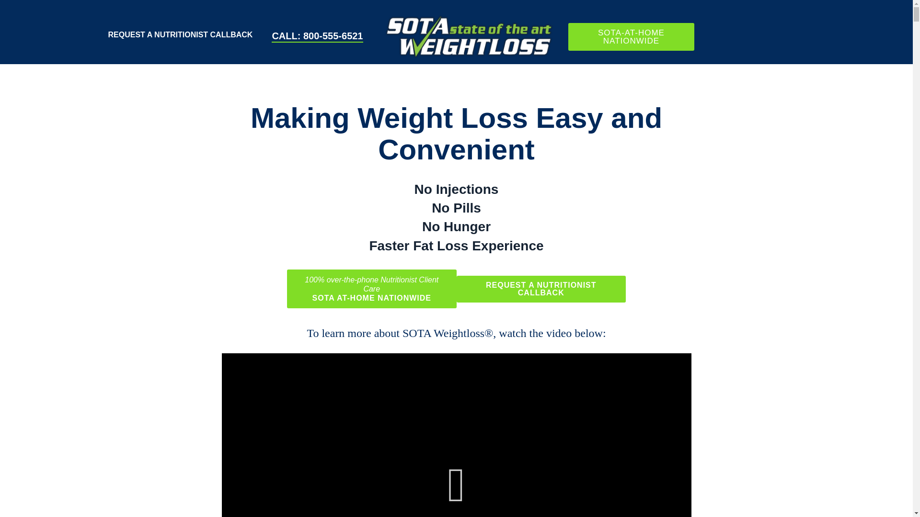 The image size is (920, 517). What do you see at coordinates (317, 36) in the screenshot?
I see `CALL: 800-555-6521` at bounding box center [317, 36].